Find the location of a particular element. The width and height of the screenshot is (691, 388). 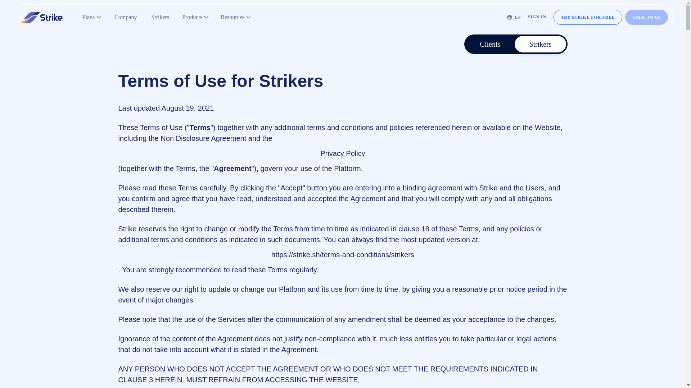

SIGN IN is located at coordinates (537, 17).